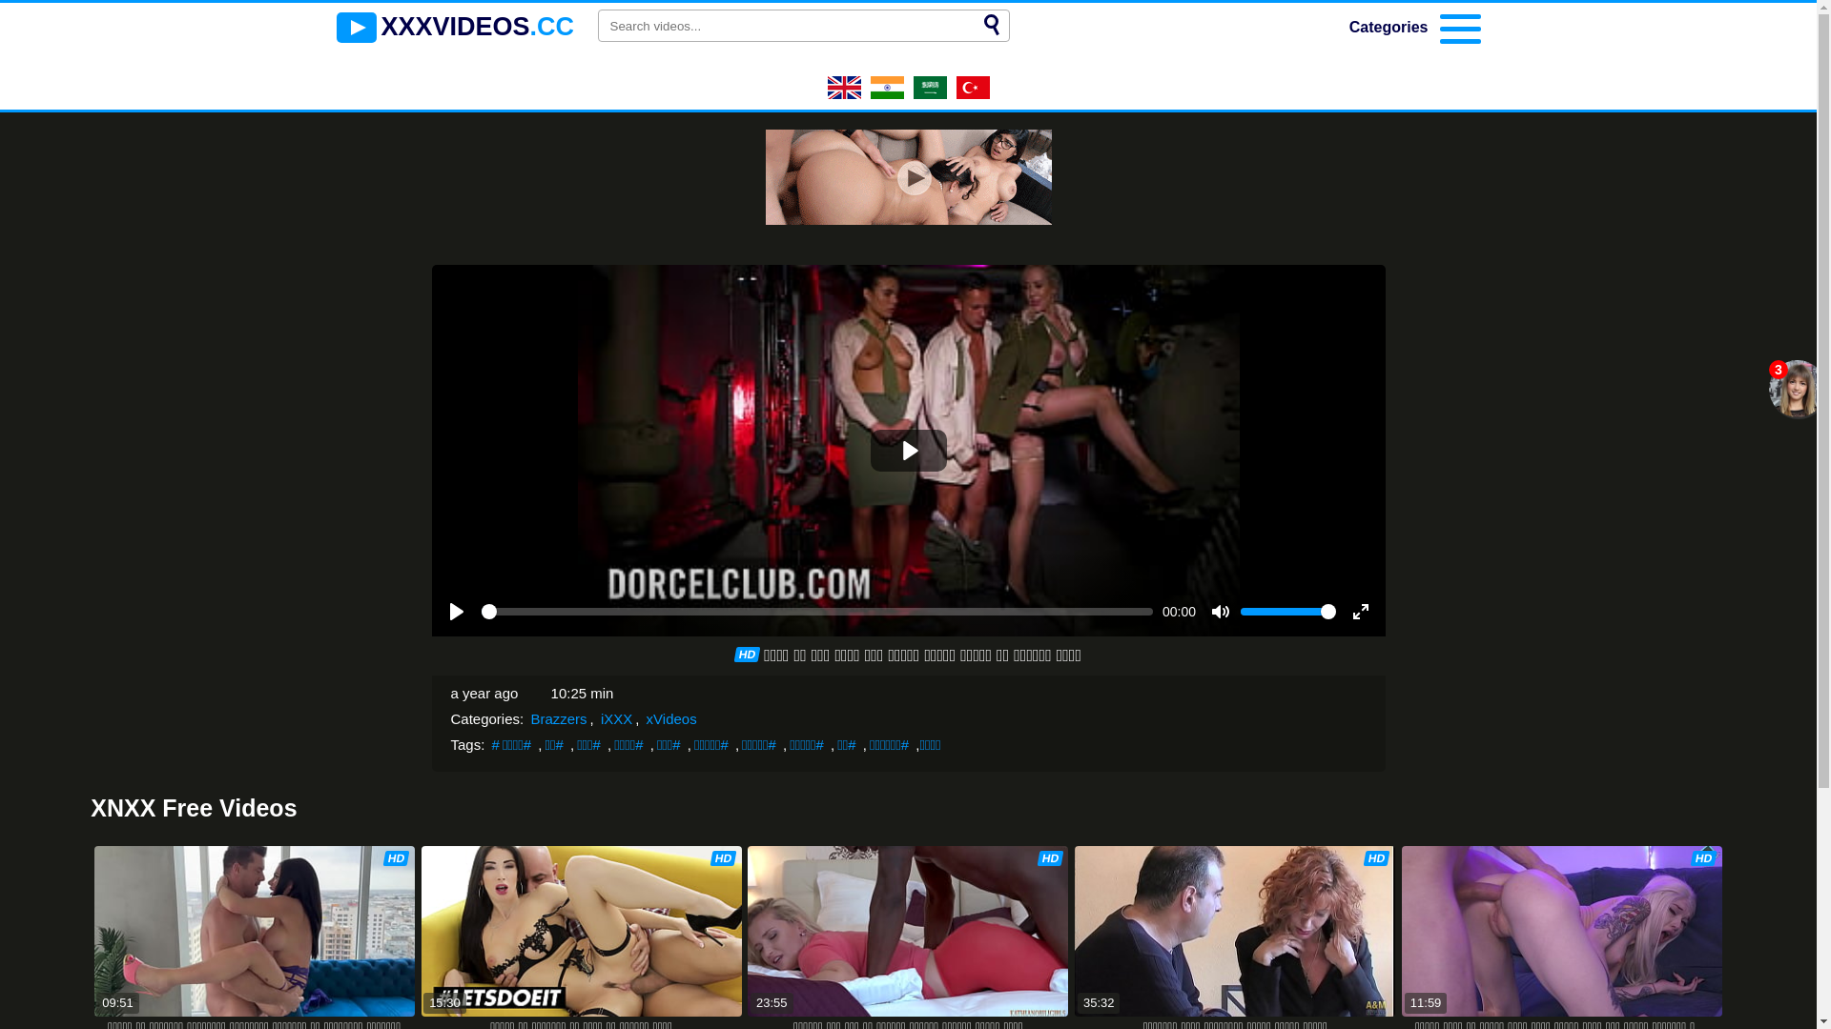 This screenshot has width=1831, height=1029. What do you see at coordinates (616, 718) in the screenshot?
I see `iXXX` at bounding box center [616, 718].